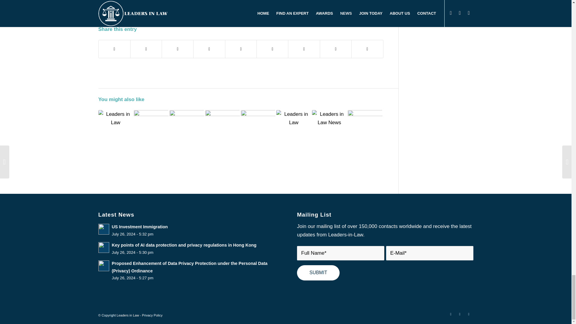 This screenshot has width=576, height=324. I want to click on Submit, so click(318, 273).